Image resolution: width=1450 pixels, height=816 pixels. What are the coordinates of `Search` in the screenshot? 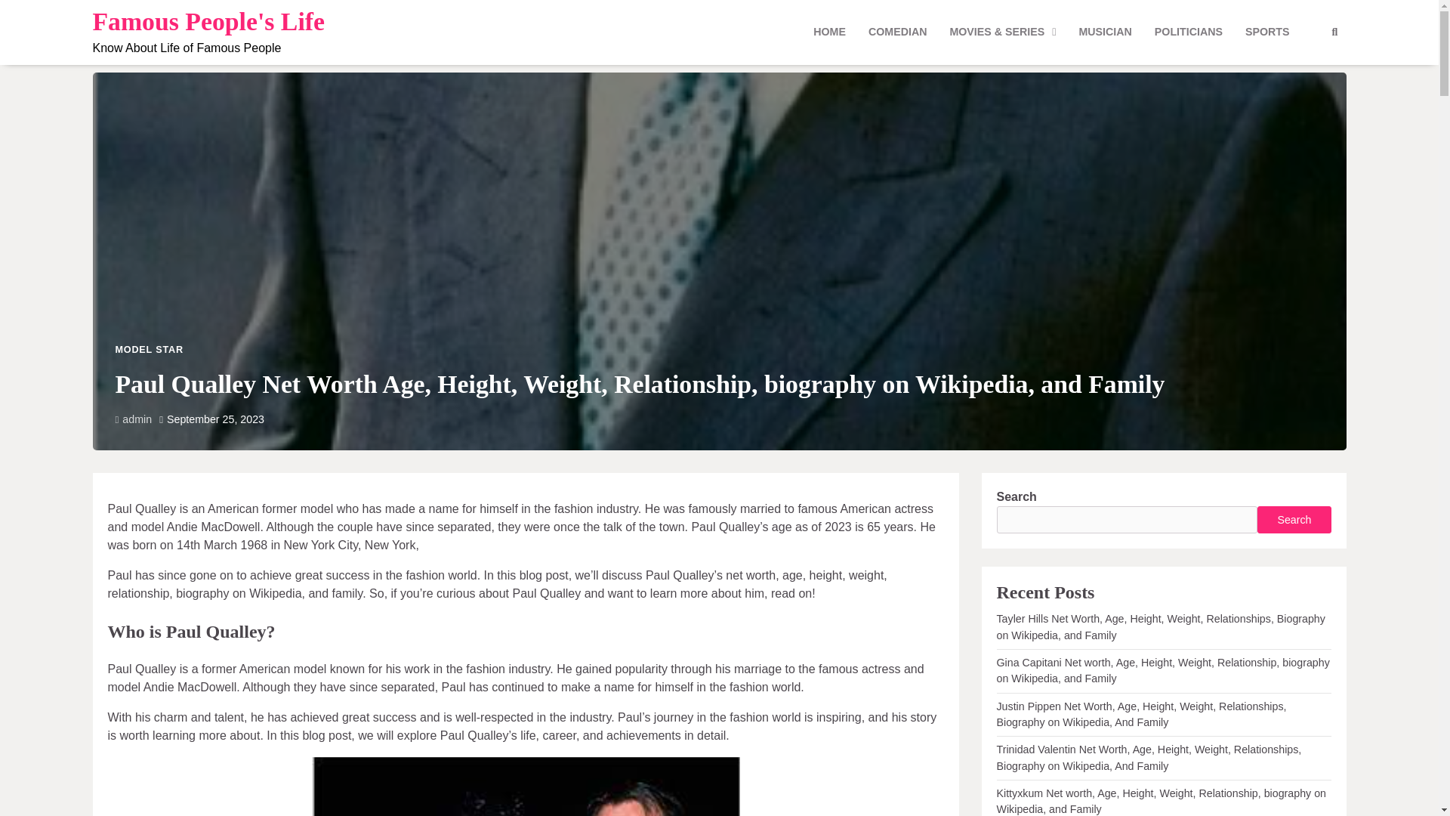 It's located at (1294, 520).